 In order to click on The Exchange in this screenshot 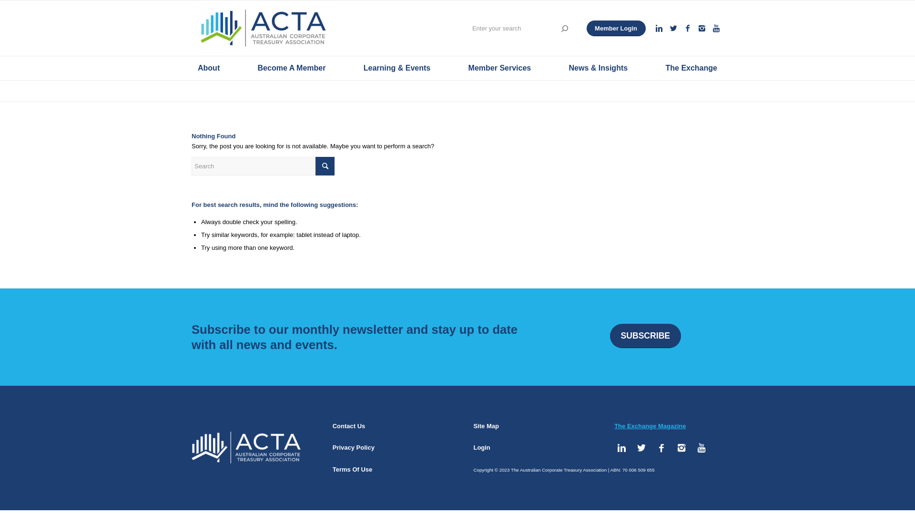, I will do `click(691, 68)`.